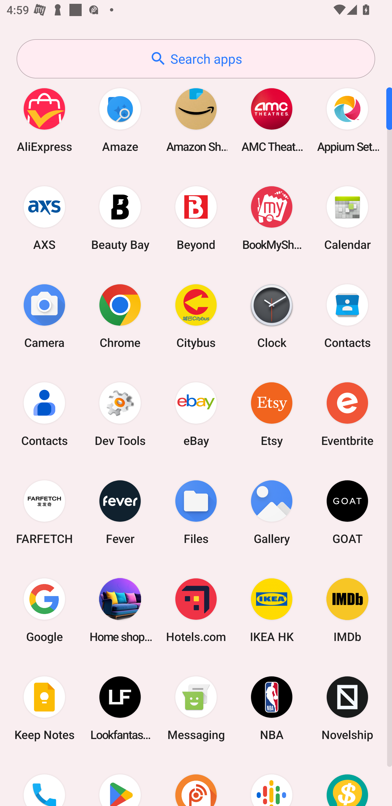 The width and height of the screenshot is (392, 806). What do you see at coordinates (196, 218) in the screenshot?
I see `Beyond` at bounding box center [196, 218].